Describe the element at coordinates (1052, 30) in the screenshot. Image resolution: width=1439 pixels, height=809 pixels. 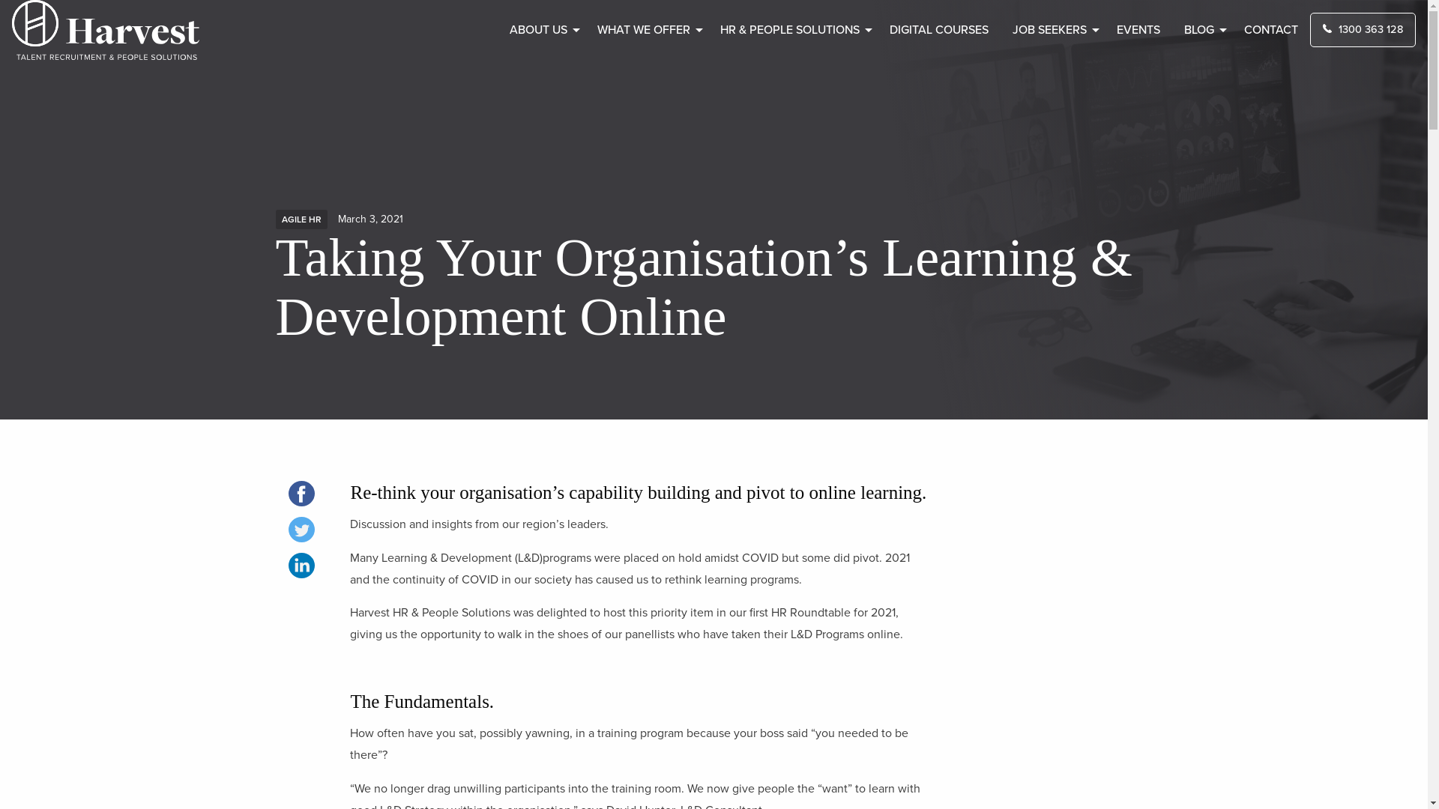
I see `JOB SEEKERS` at that location.